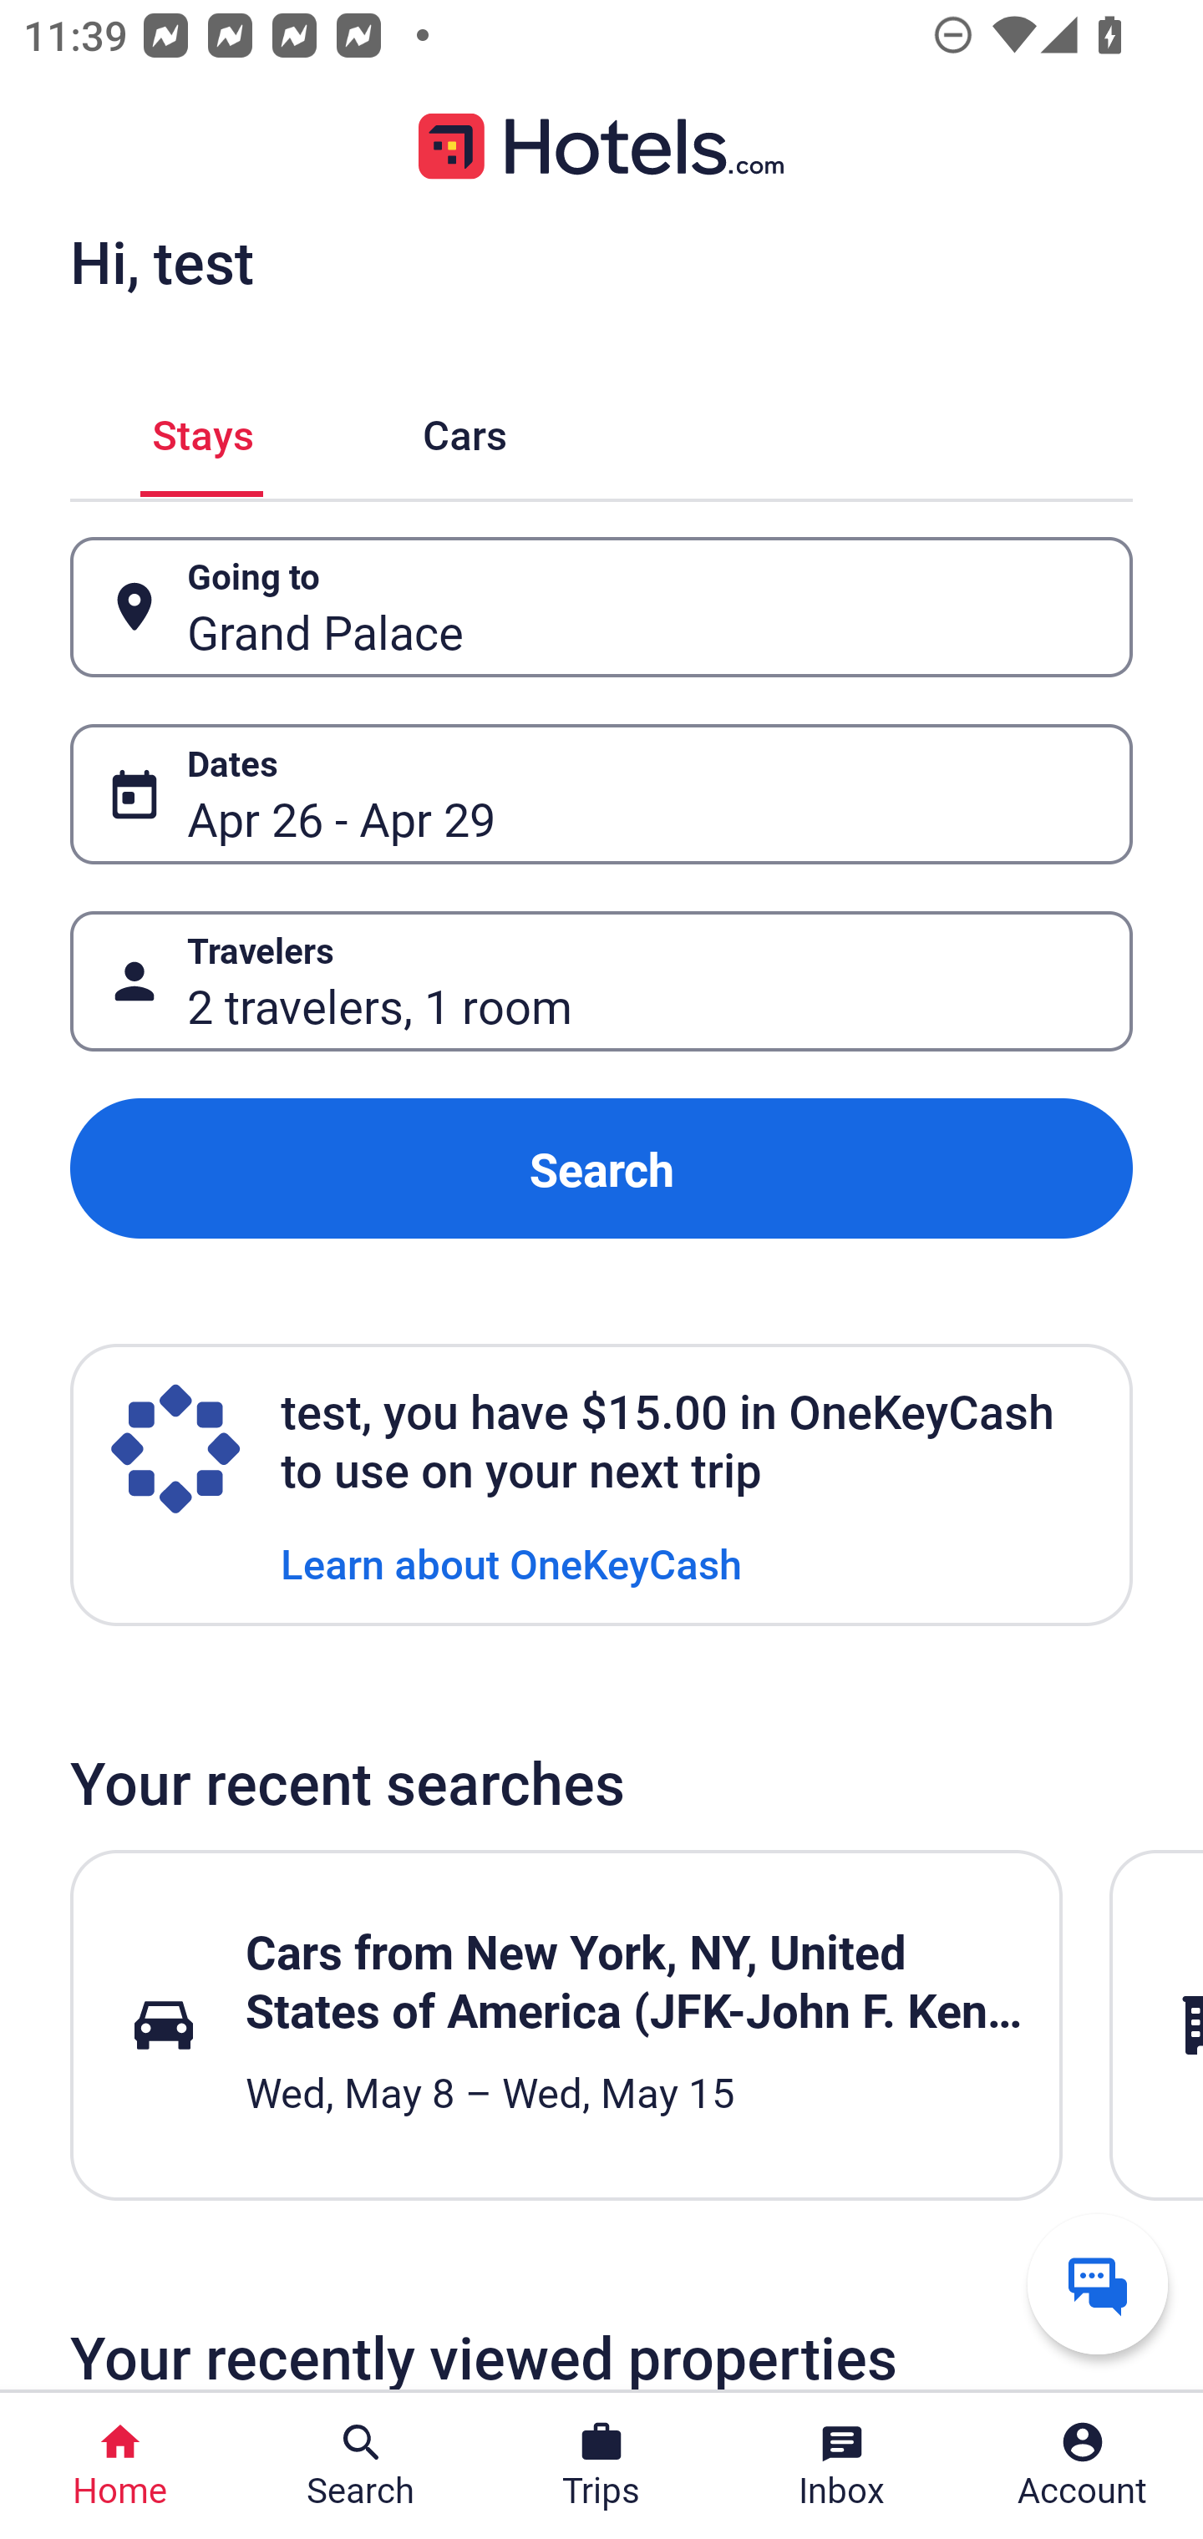  Describe the element at coordinates (361, 2466) in the screenshot. I see `Search Search Button` at that location.